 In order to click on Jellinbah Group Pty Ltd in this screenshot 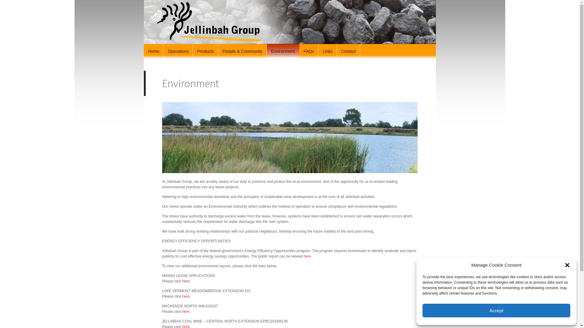, I will do `click(290, 22)`.